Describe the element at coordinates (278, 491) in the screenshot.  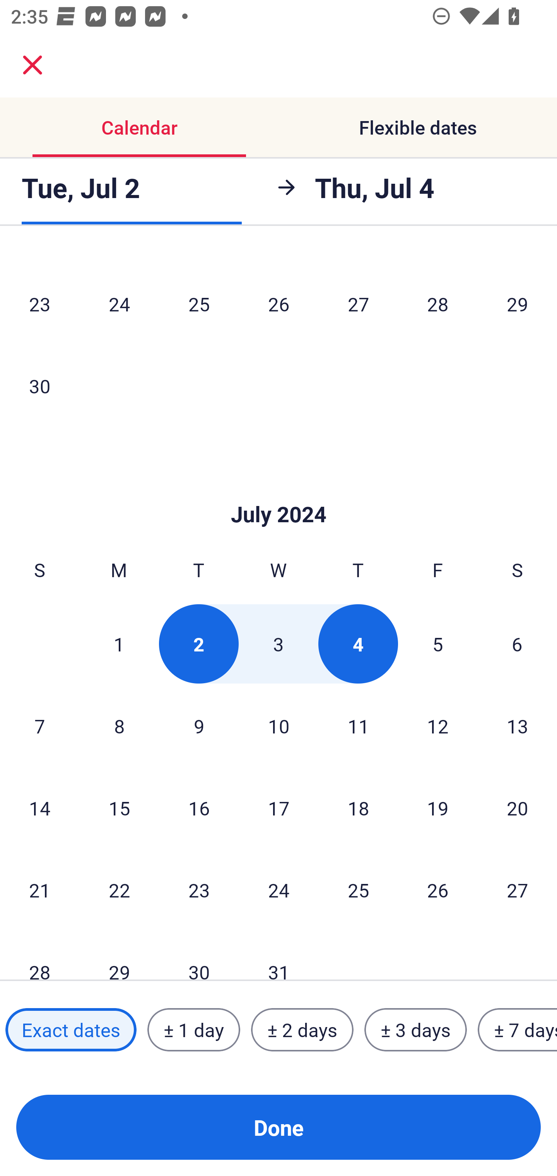
I see `Skip to Done` at that location.